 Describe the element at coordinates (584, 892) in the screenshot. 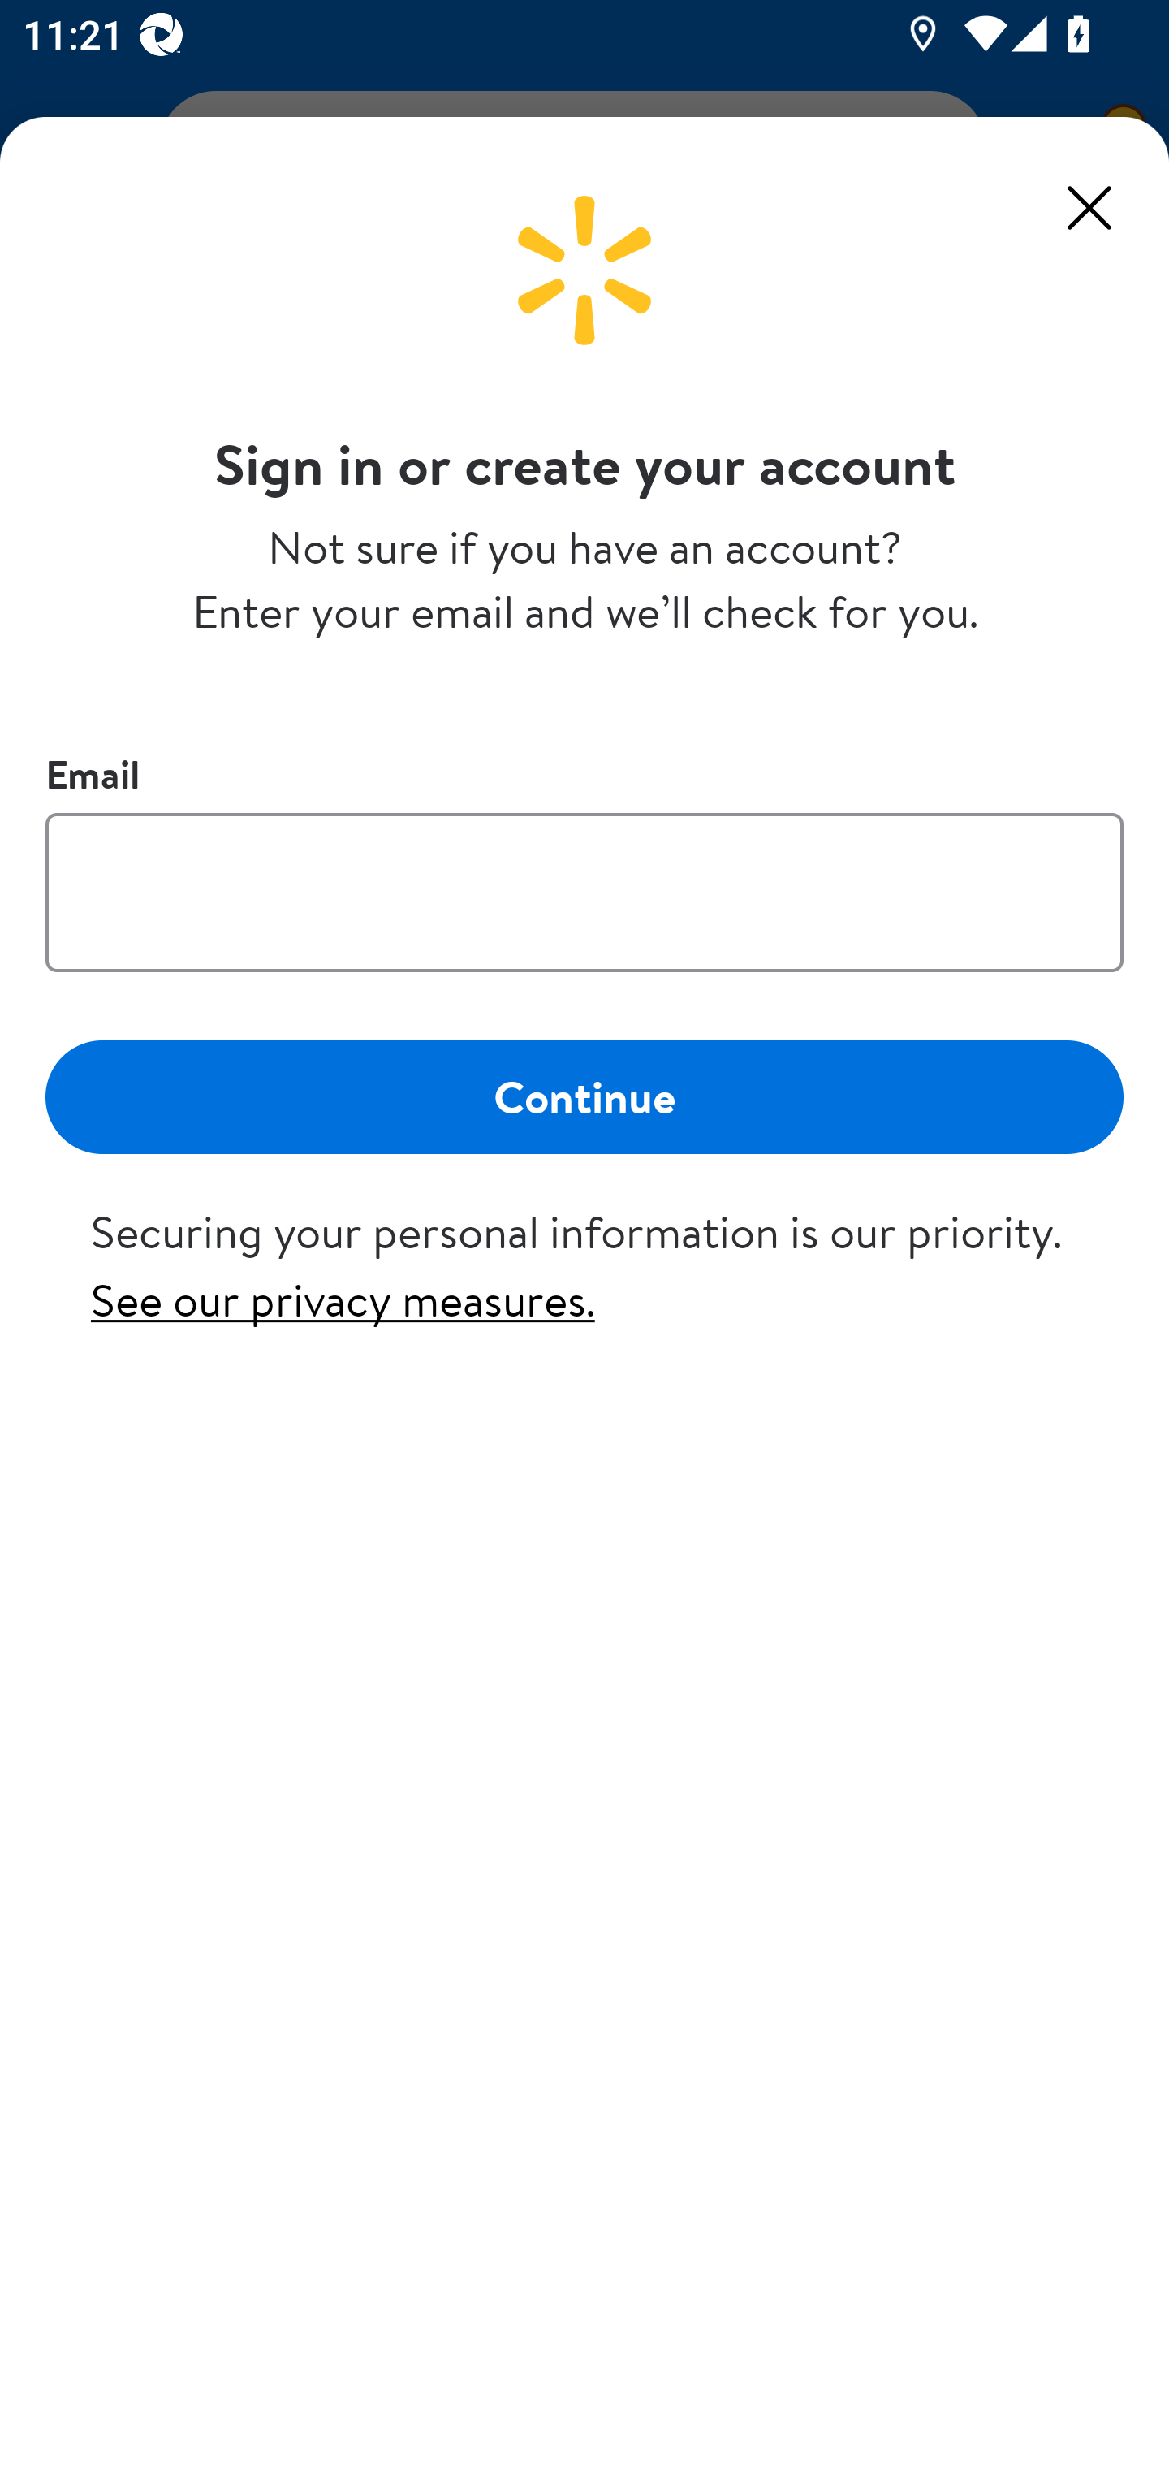

I see `Email` at that location.